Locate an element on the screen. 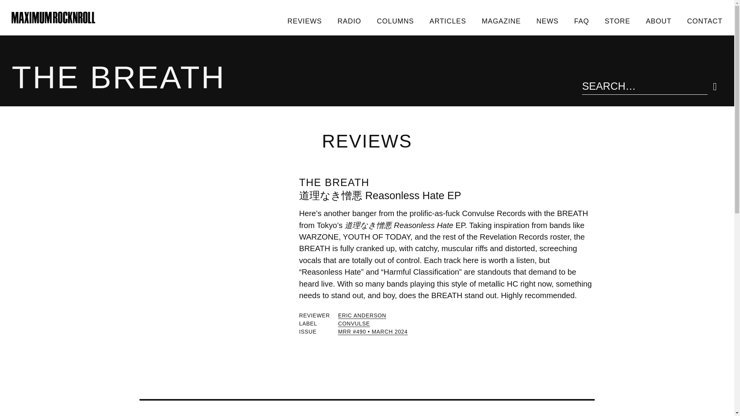  THE BREATH is located at coordinates (334, 183).